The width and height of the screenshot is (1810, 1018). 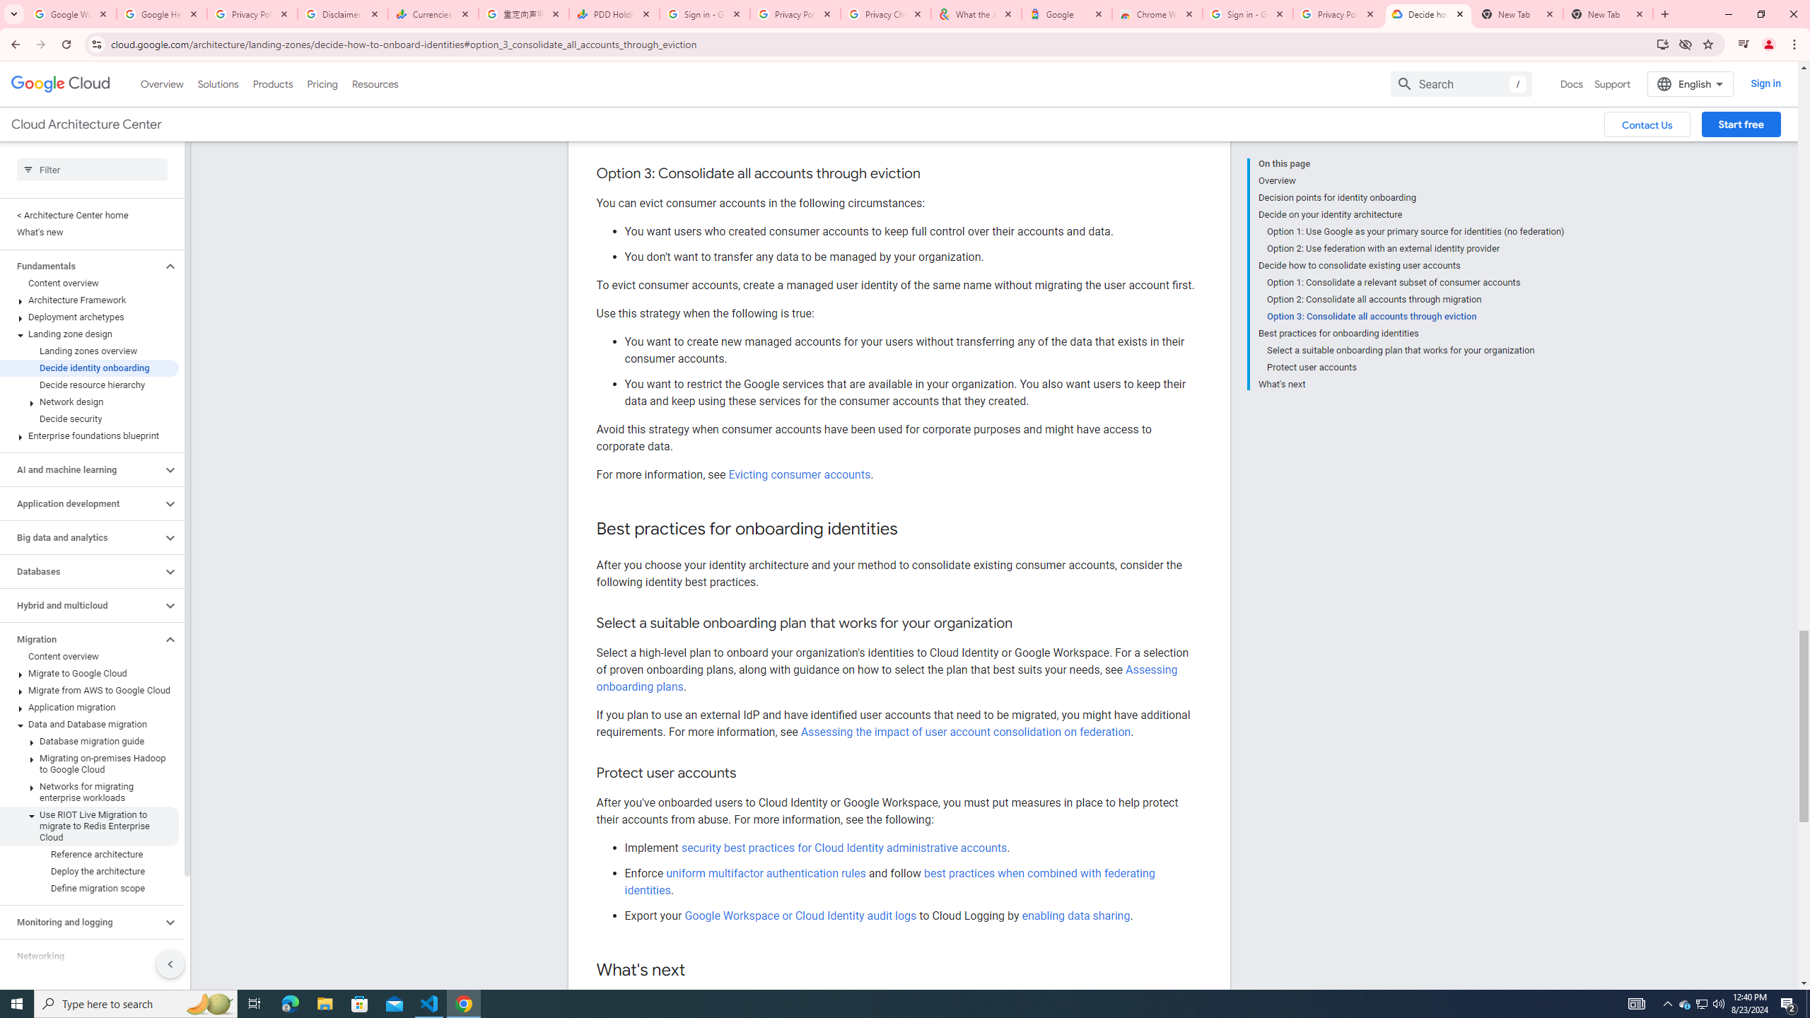 I want to click on Hide side navigation, so click(x=170, y=964).